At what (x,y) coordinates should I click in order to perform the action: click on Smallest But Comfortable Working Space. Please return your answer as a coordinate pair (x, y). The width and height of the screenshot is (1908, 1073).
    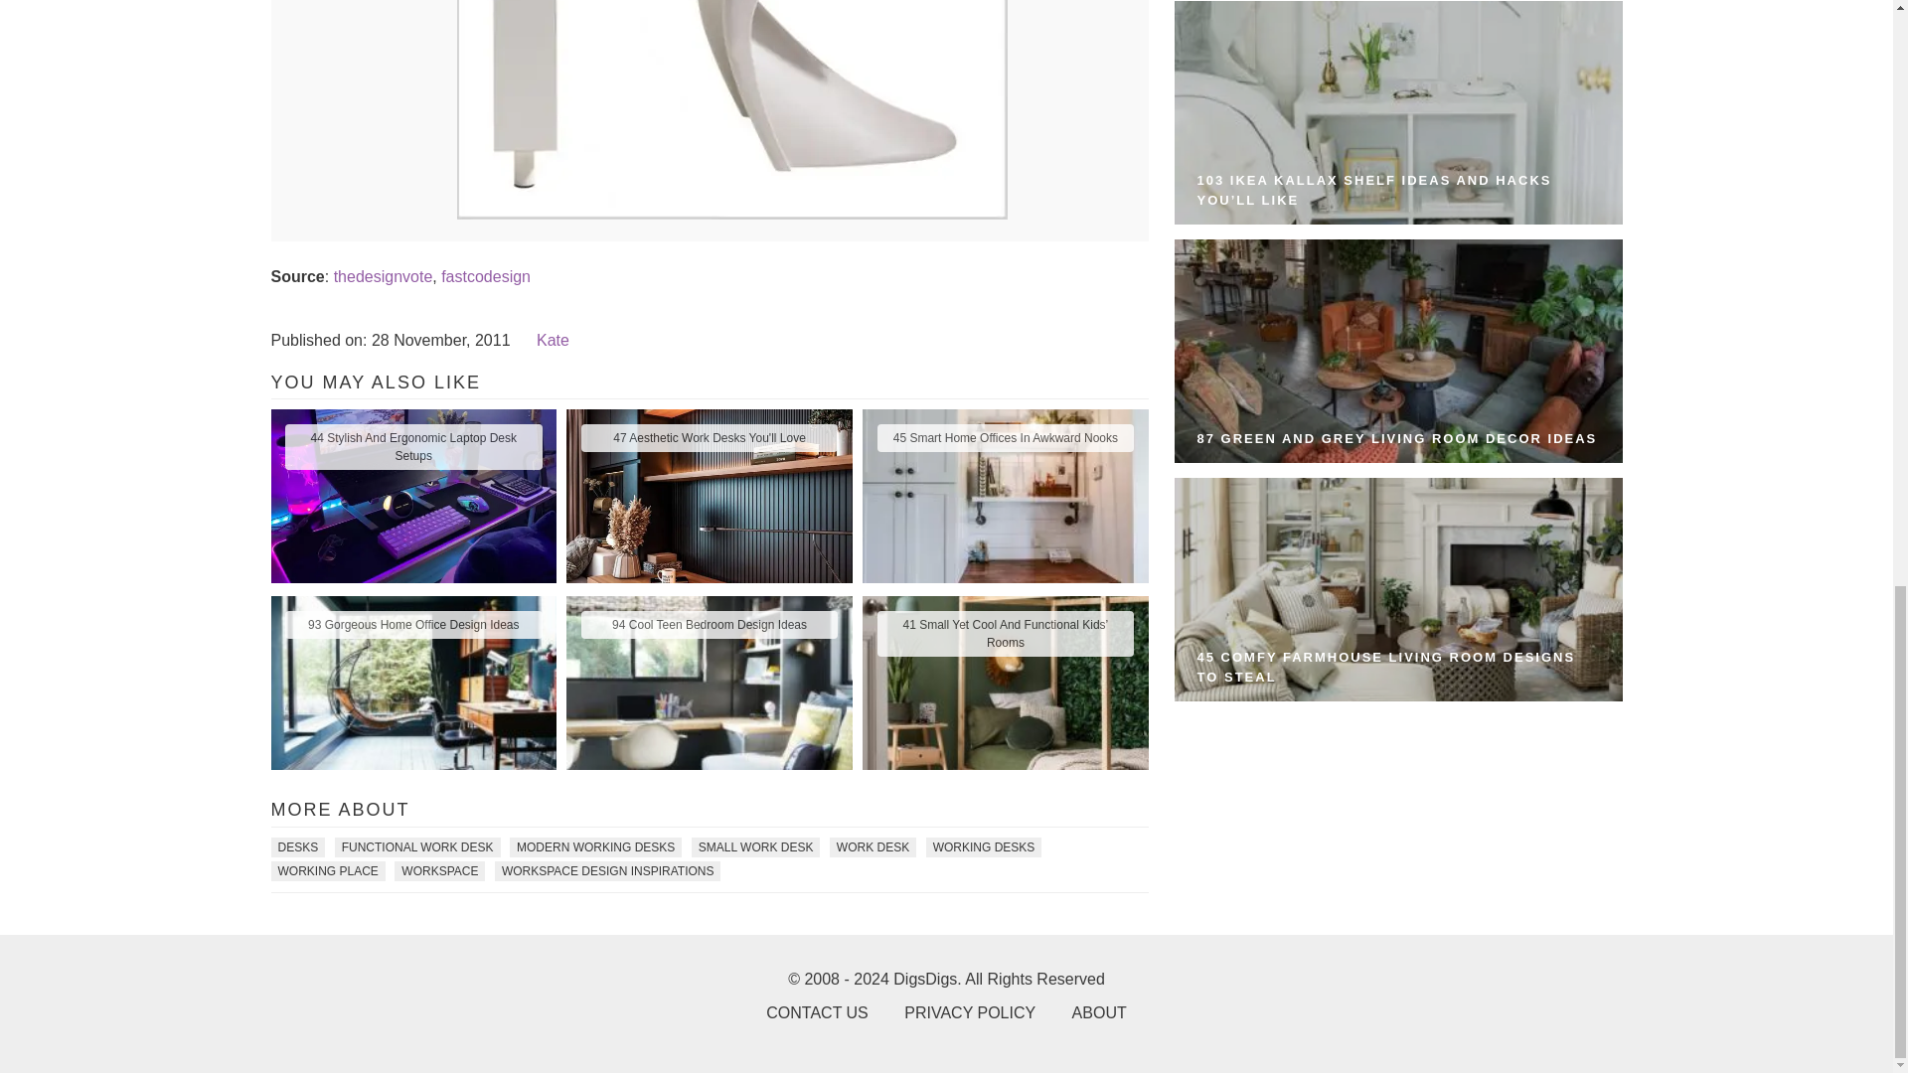
    Looking at the image, I should click on (731, 214).